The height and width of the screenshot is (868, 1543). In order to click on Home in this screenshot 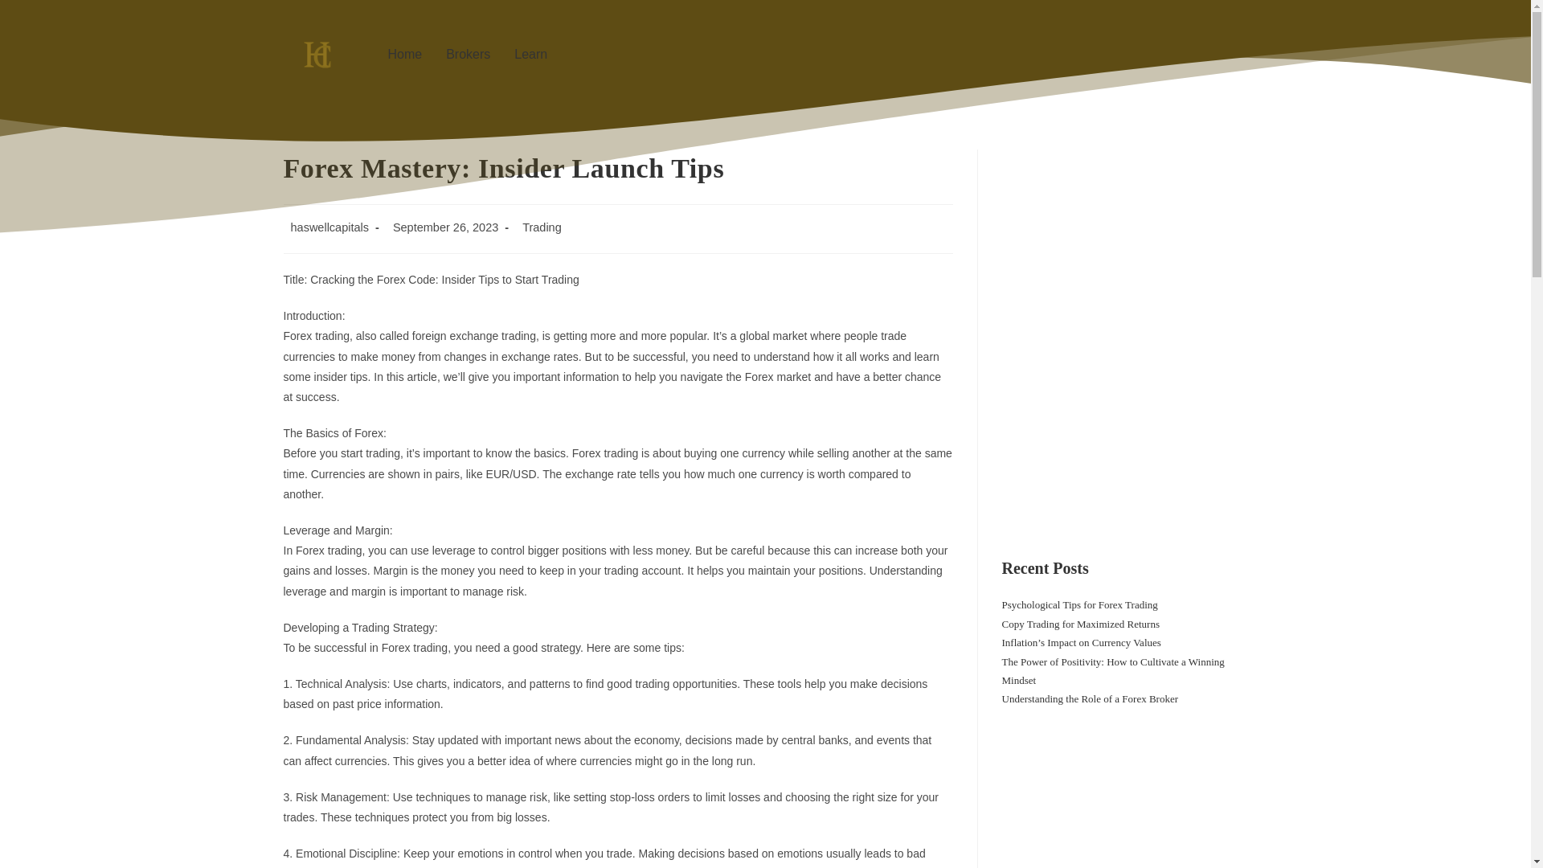, I will do `click(403, 55)`.